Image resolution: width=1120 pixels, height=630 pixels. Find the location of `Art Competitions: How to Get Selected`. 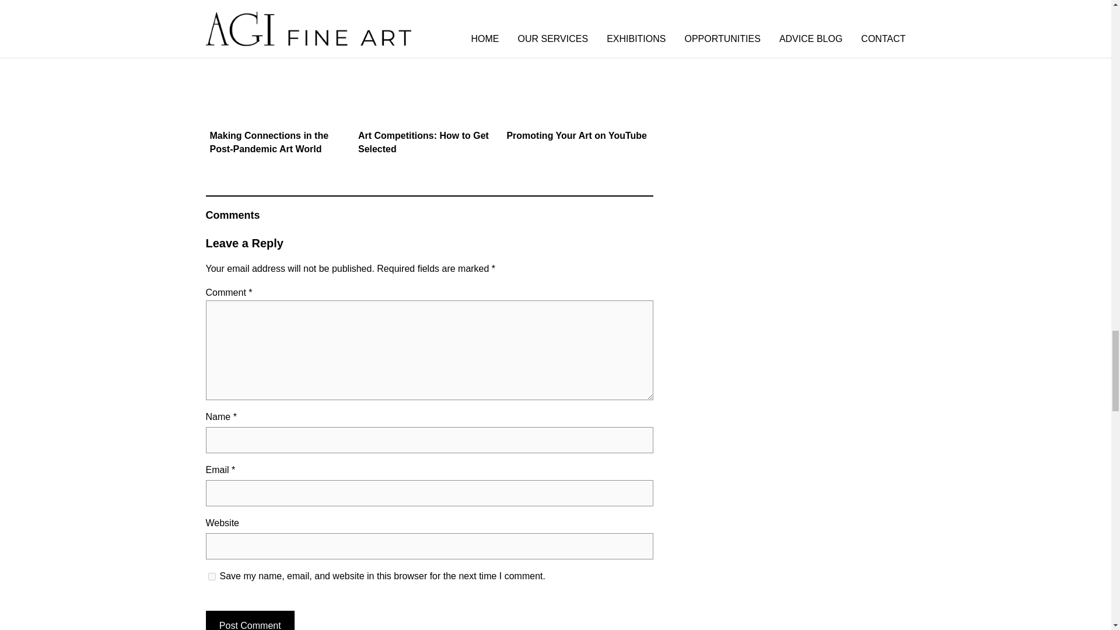

Art Competitions: How to Get Selected is located at coordinates (425, 105).